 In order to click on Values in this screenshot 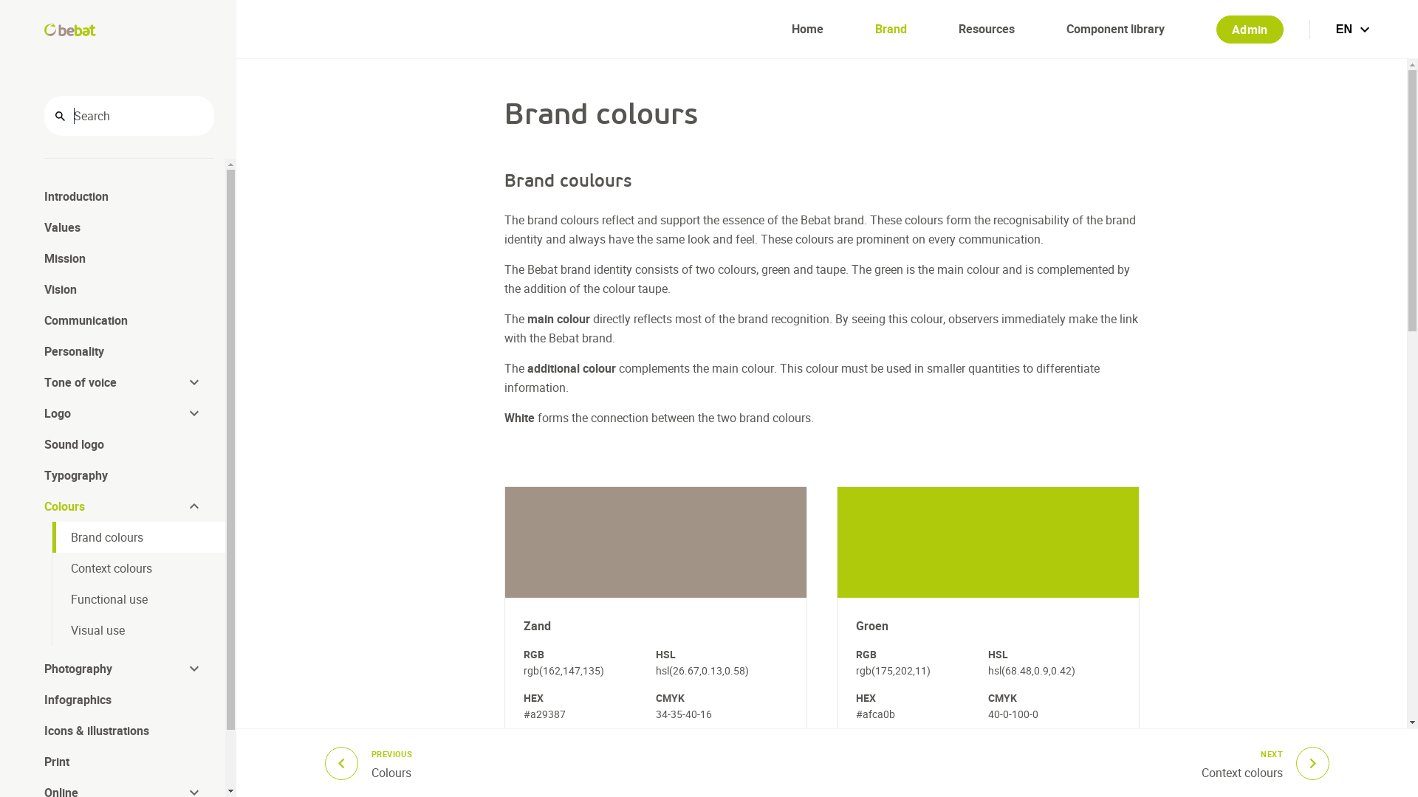, I will do `click(124, 227)`.